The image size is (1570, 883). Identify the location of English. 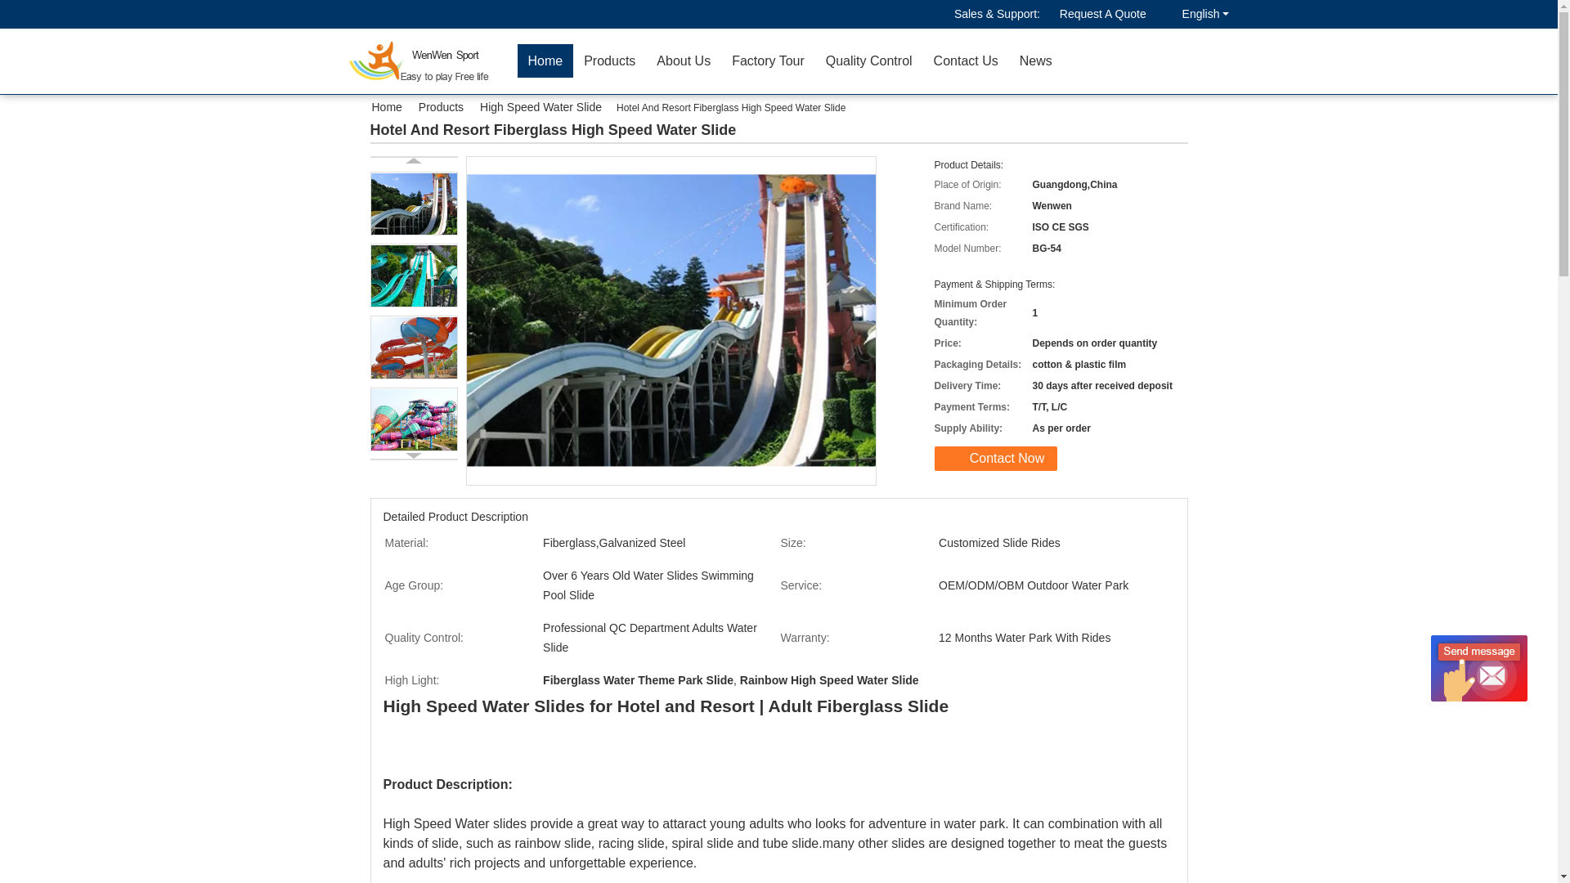
(1197, 14).